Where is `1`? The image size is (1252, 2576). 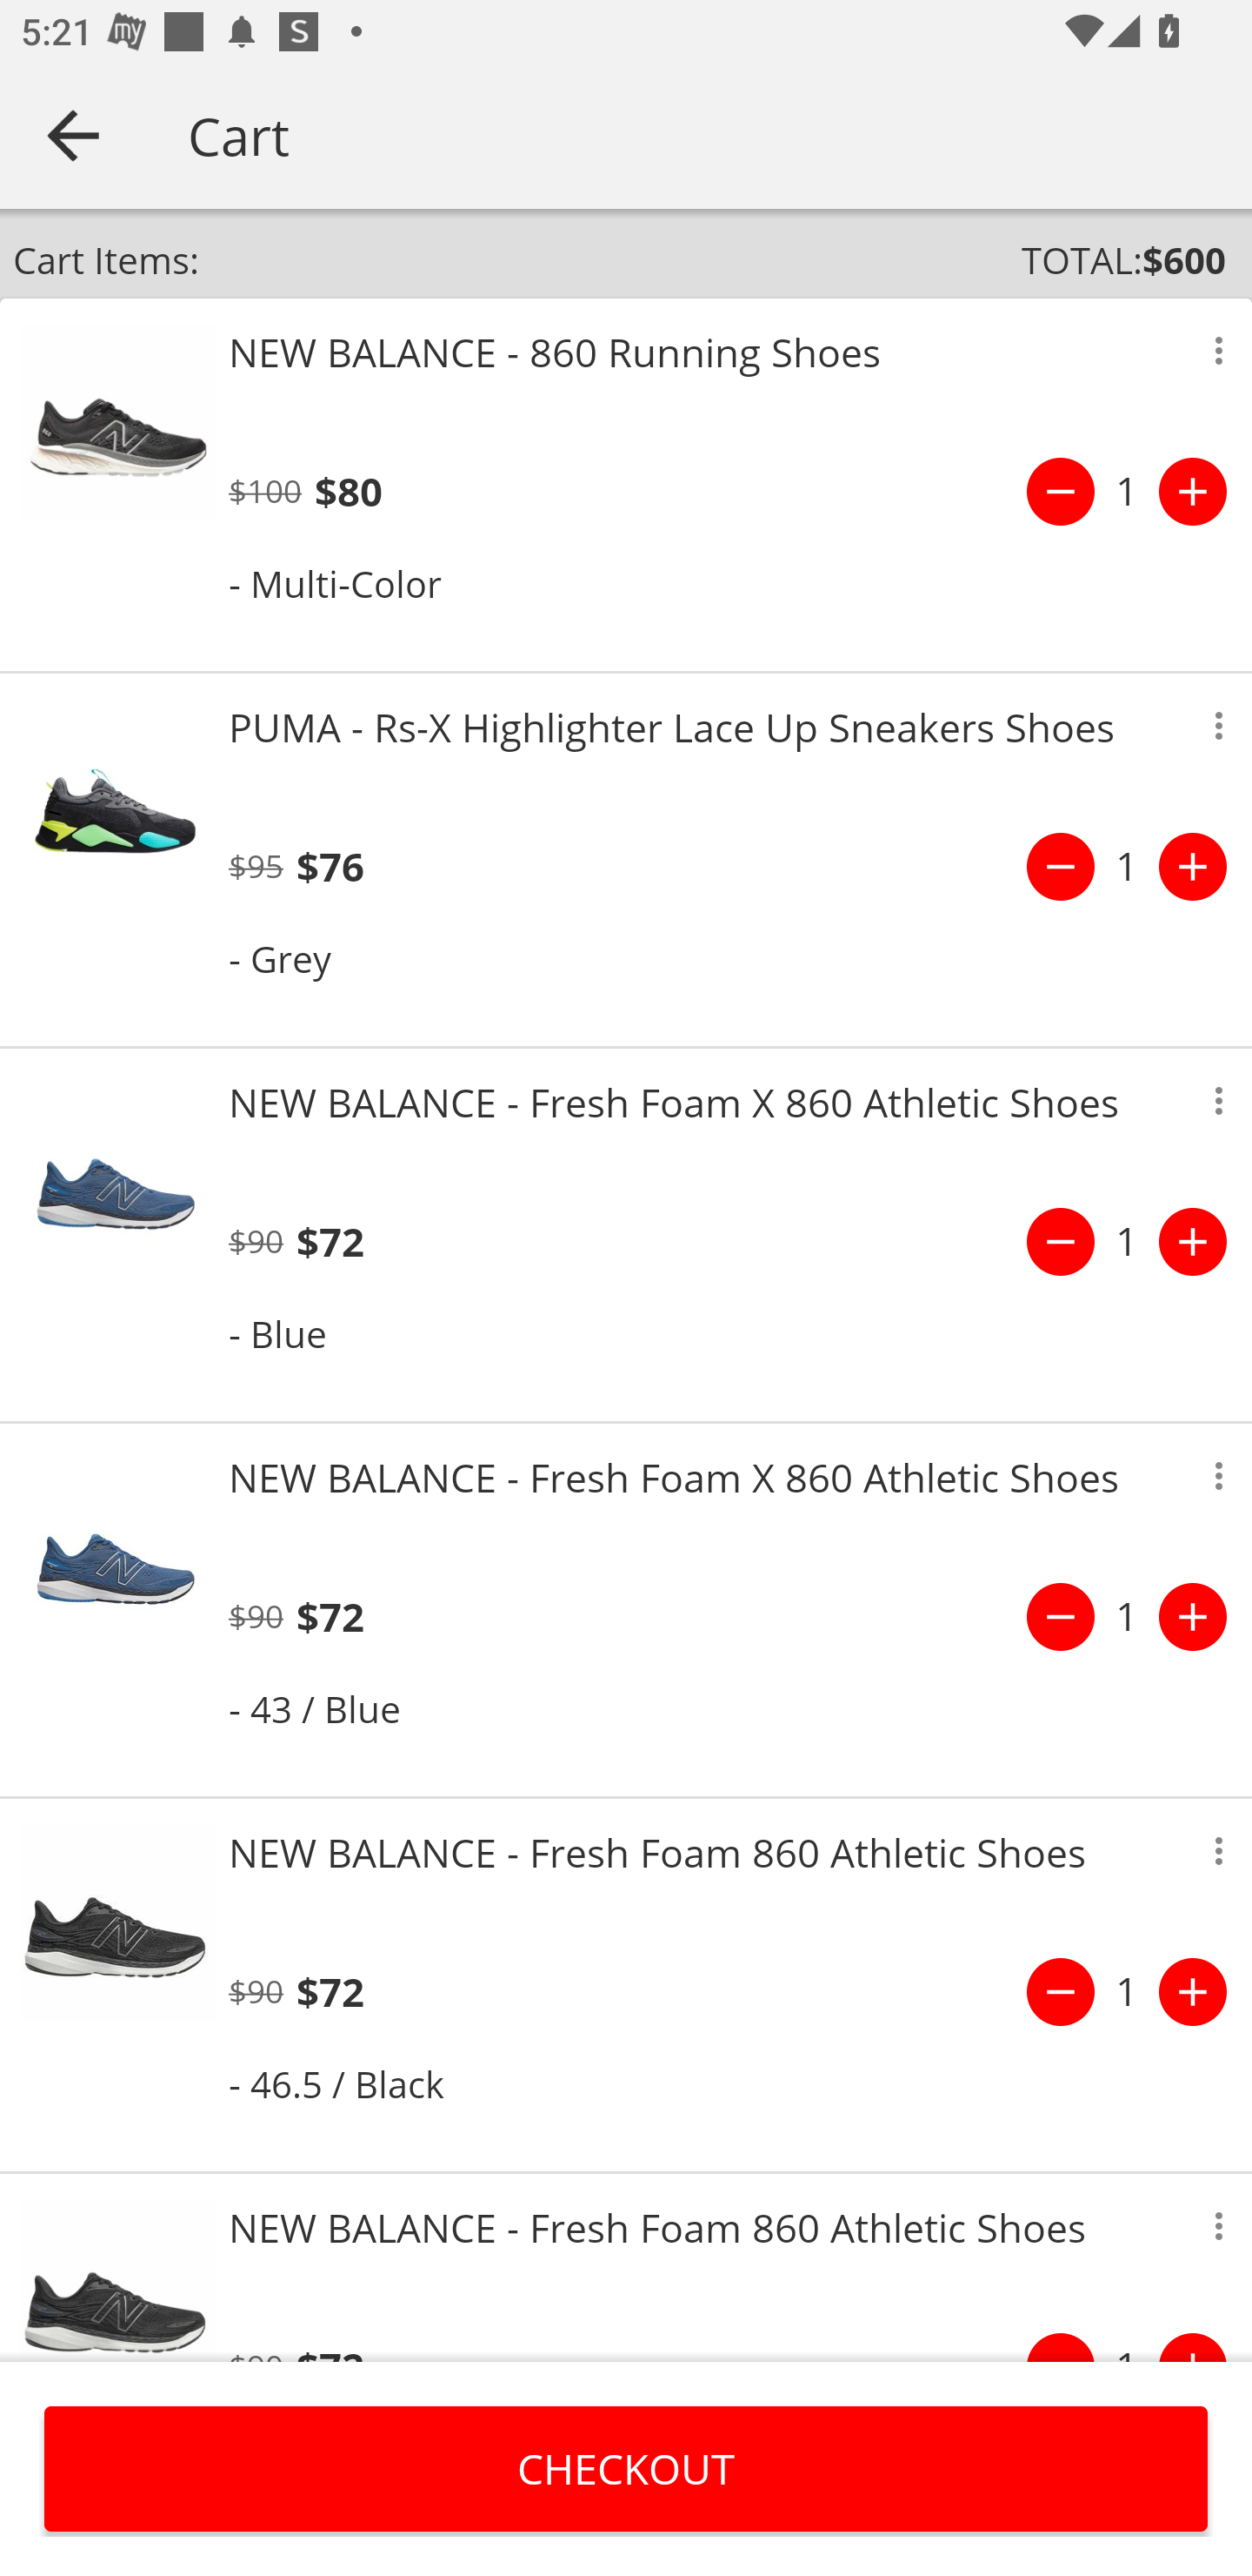
1 is located at coordinates (1127, 1617).